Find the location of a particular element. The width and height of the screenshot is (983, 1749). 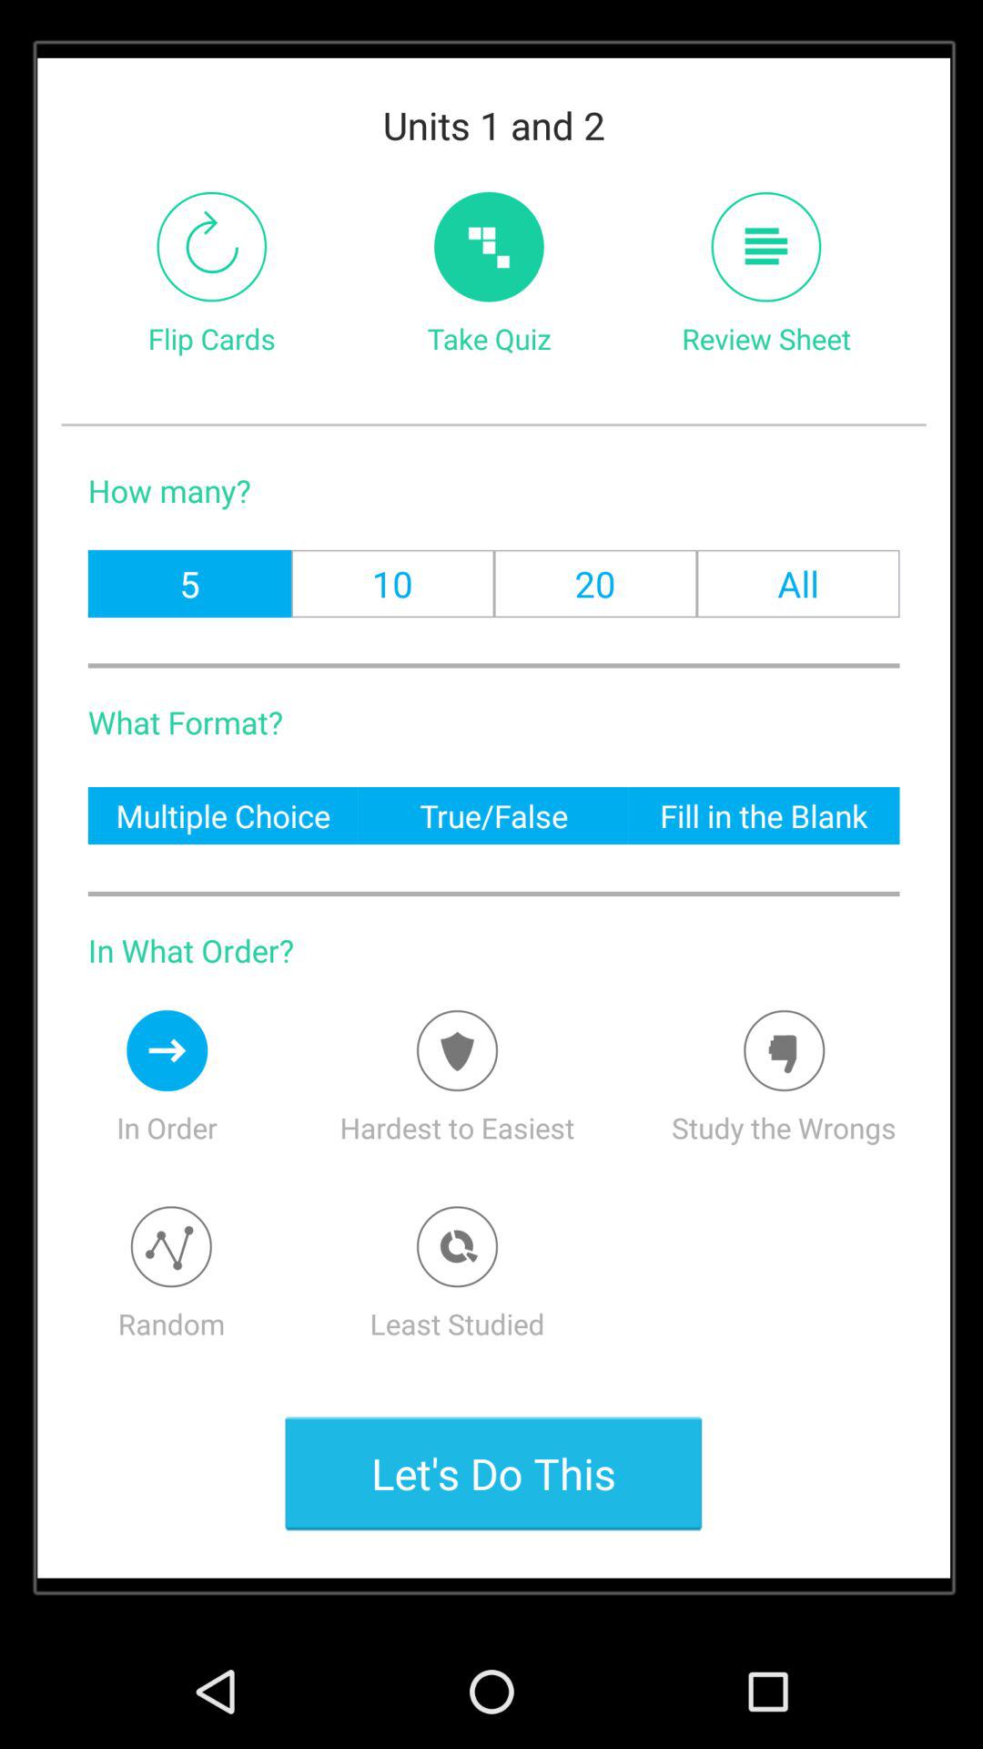

choose the item next to the fill in the is located at coordinates (493, 814).